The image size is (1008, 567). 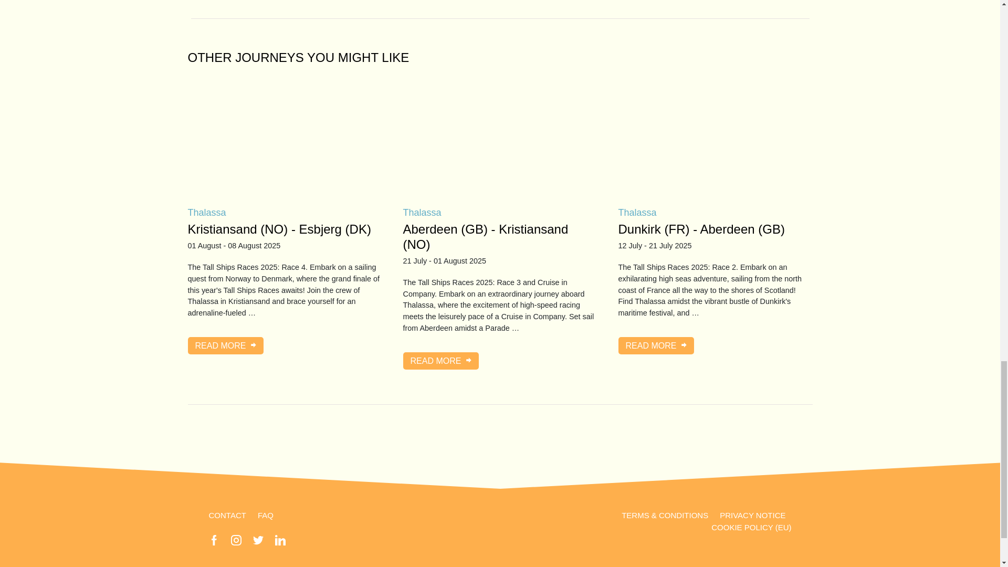 What do you see at coordinates (280, 540) in the screenshot?
I see `LinkedIn` at bounding box center [280, 540].